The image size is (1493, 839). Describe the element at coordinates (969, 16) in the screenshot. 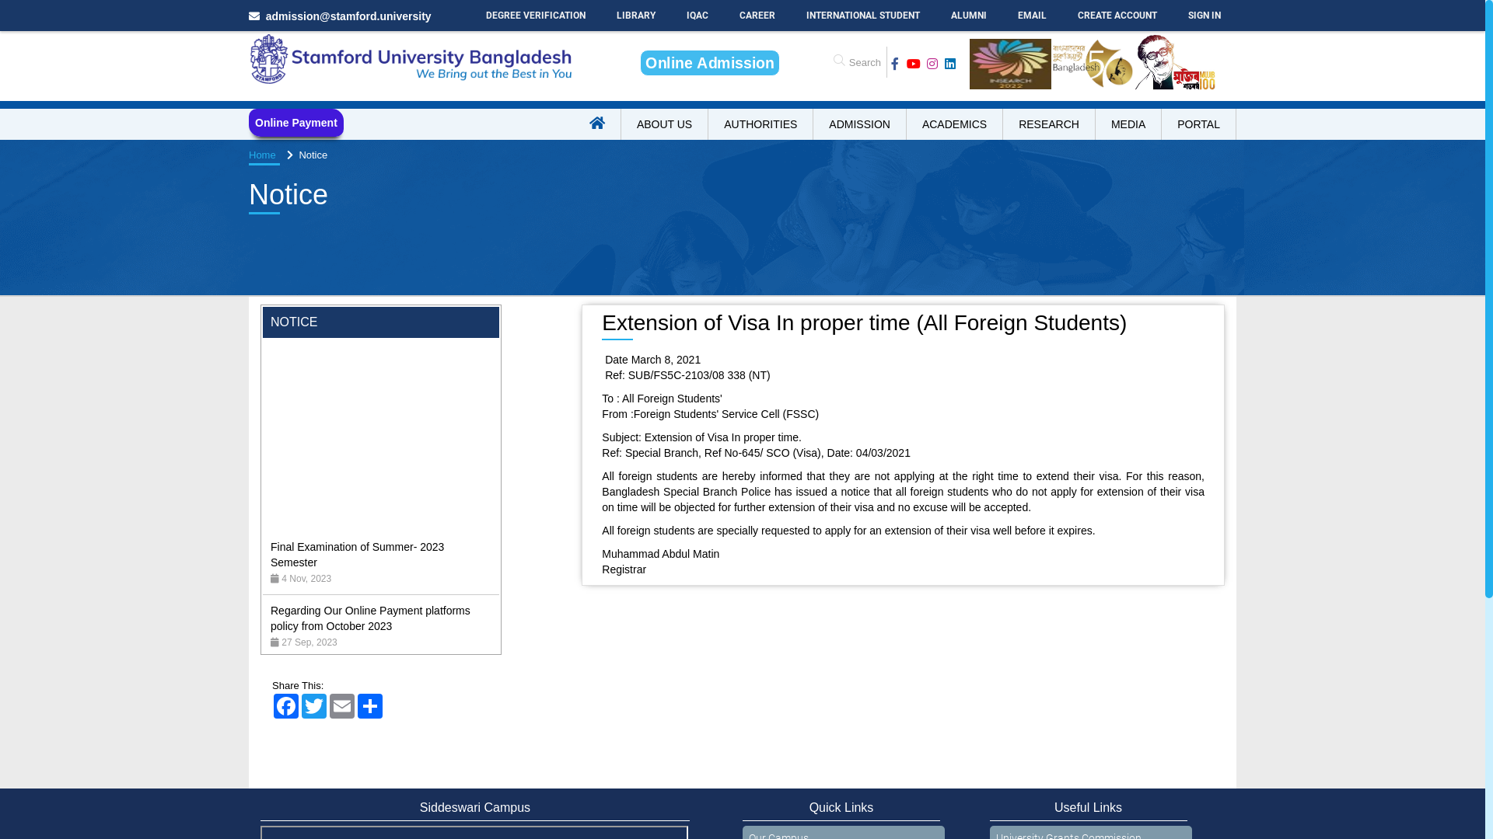

I see `ALUMNI` at that location.